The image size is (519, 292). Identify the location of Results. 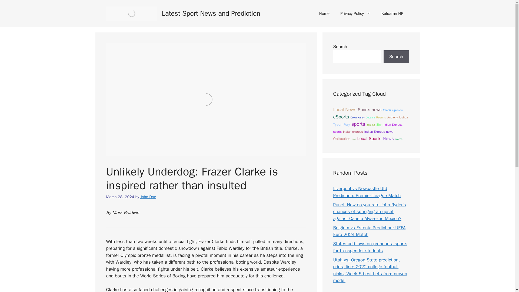
(381, 117).